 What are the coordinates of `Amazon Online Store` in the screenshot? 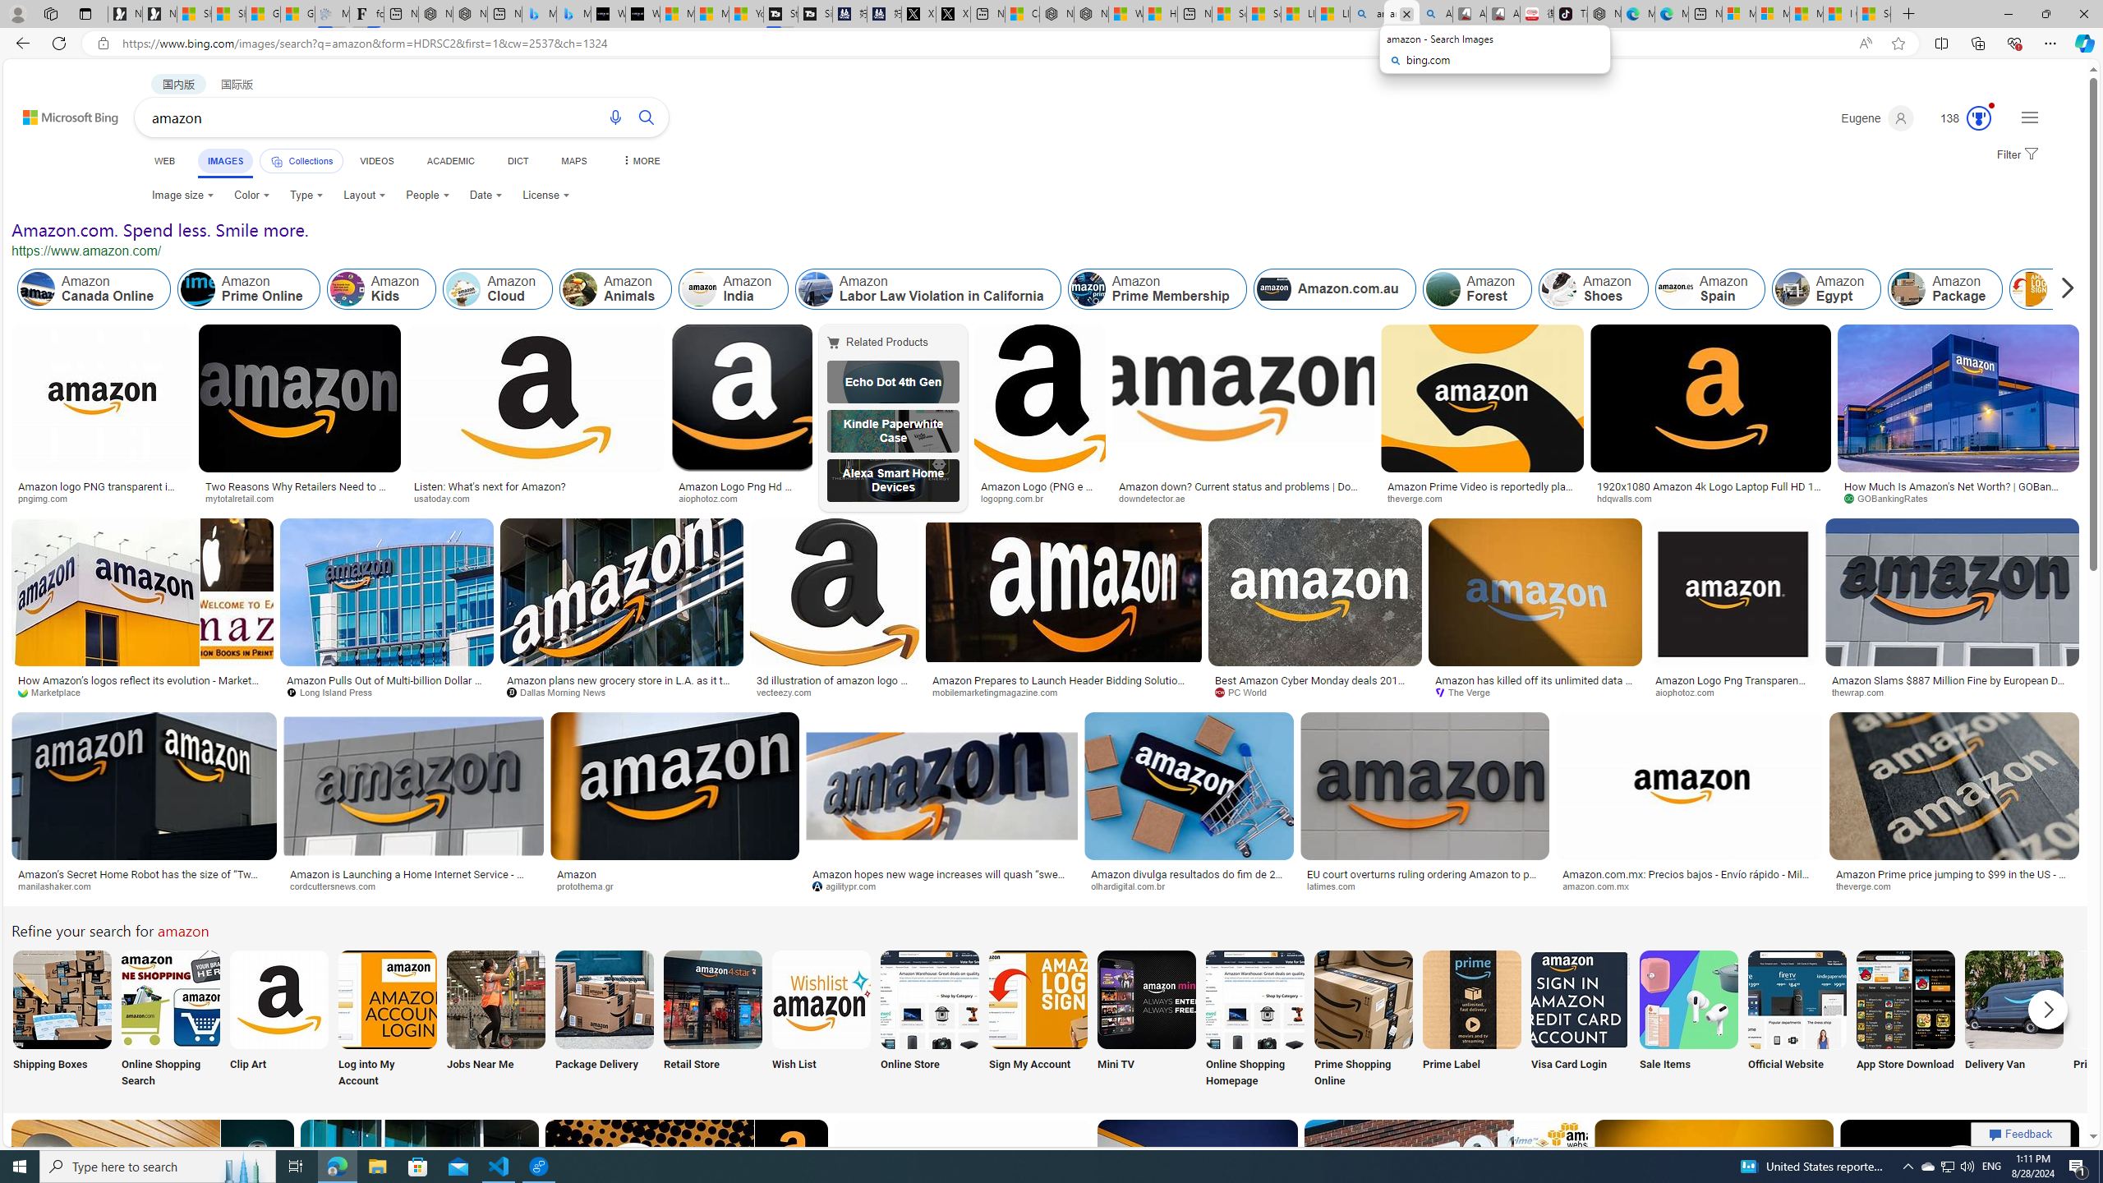 It's located at (930, 999).